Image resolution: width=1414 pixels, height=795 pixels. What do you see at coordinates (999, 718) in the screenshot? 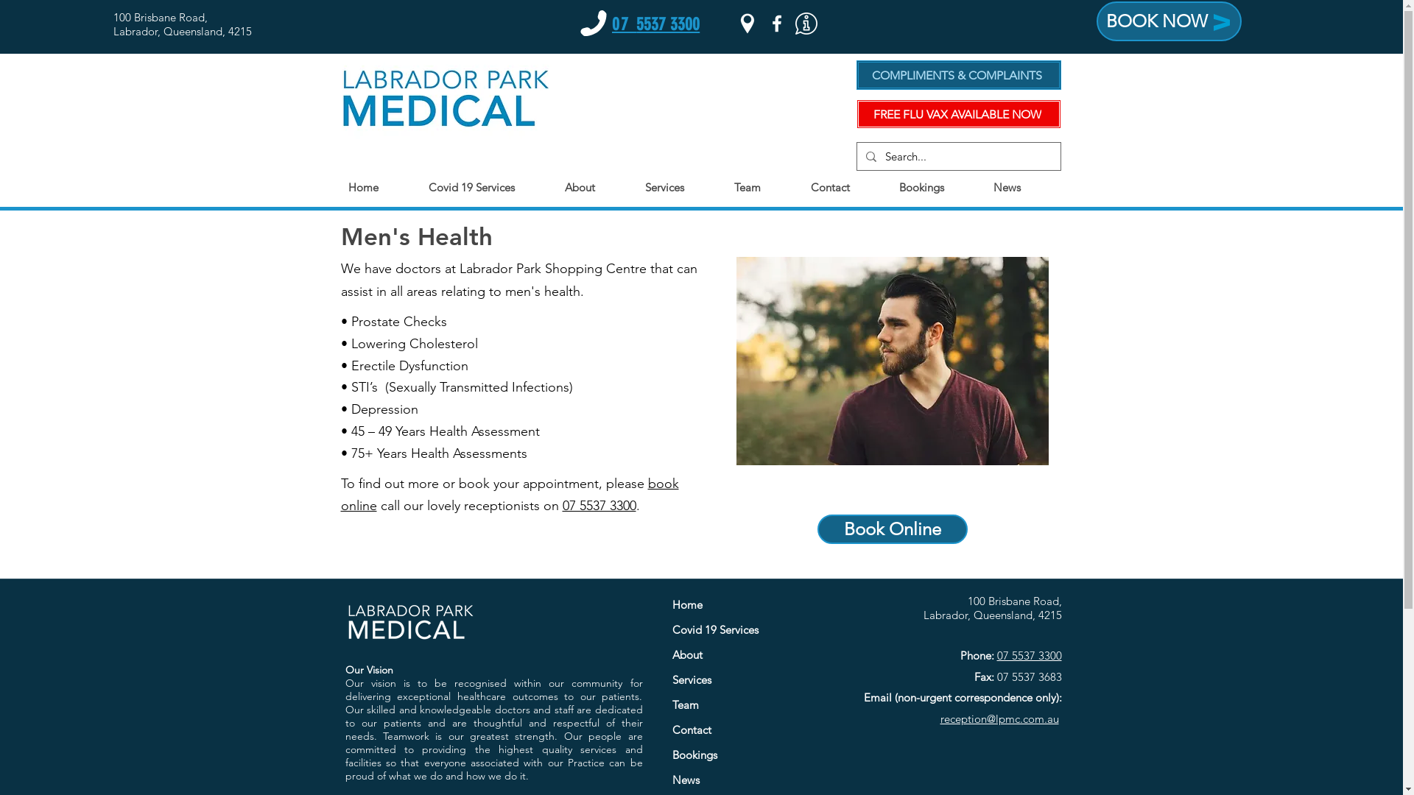
I see `reception@lpmc.com.au` at bounding box center [999, 718].